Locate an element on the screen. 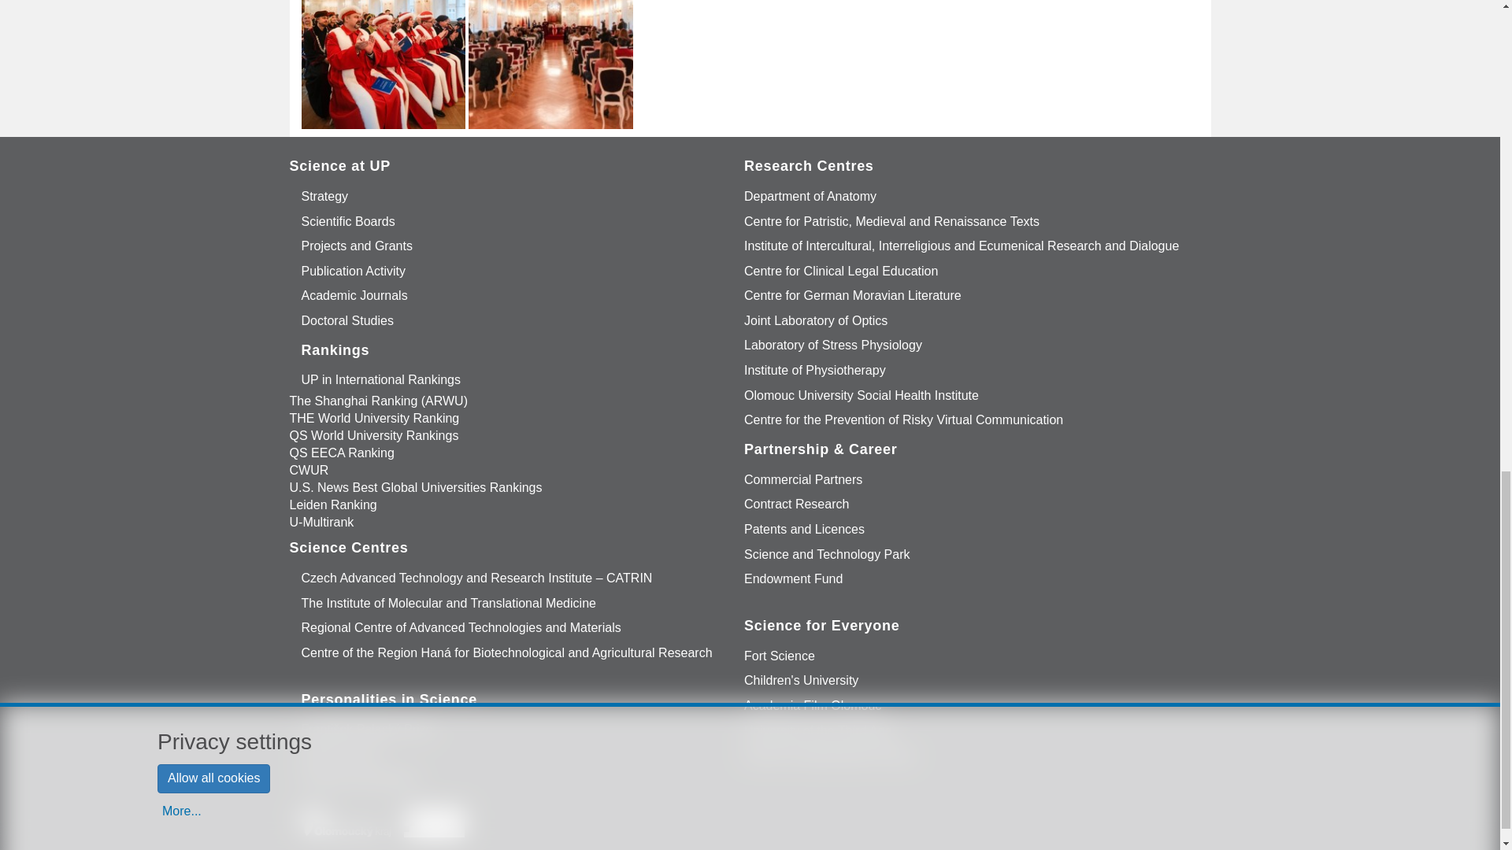 The height and width of the screenshot is (850, 1512). Strategy is located at coordinates (325, 197).